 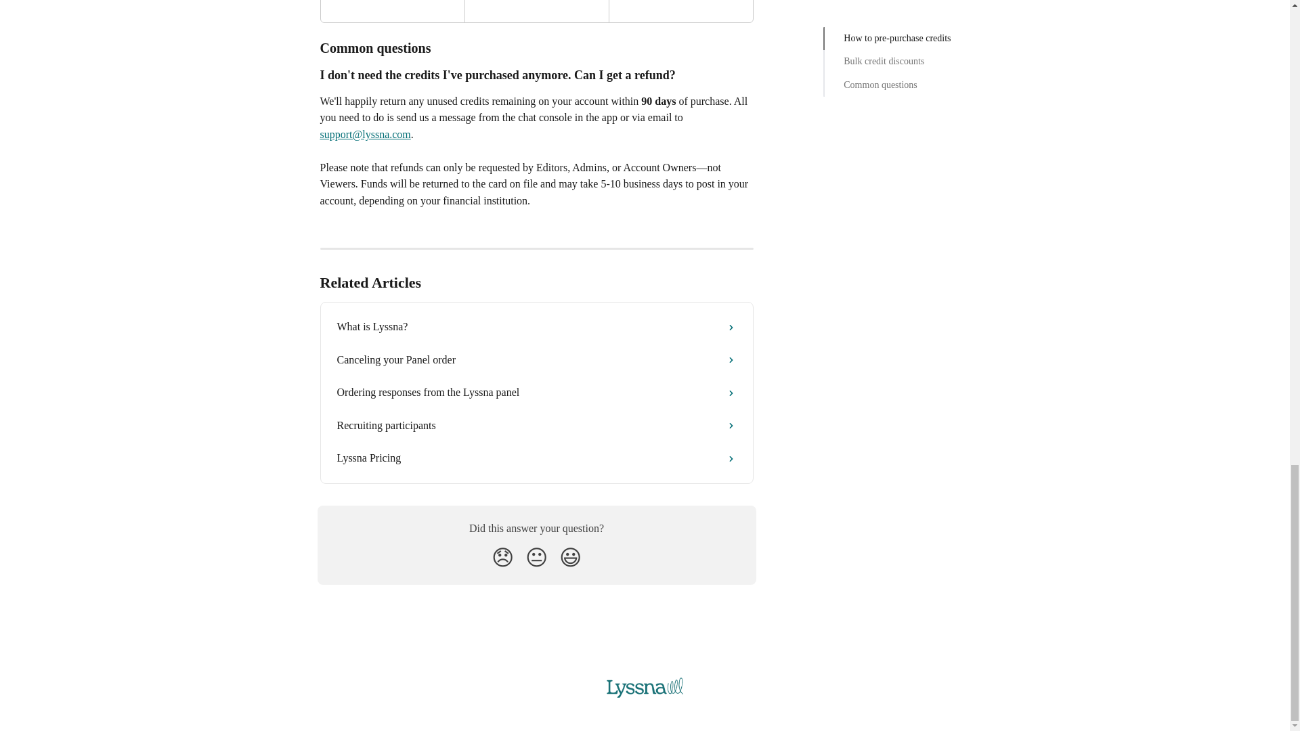 What do you see at coordinates (502, 558) in the screenshot?
I see `Disappointed` at bounding box center [502, 558].